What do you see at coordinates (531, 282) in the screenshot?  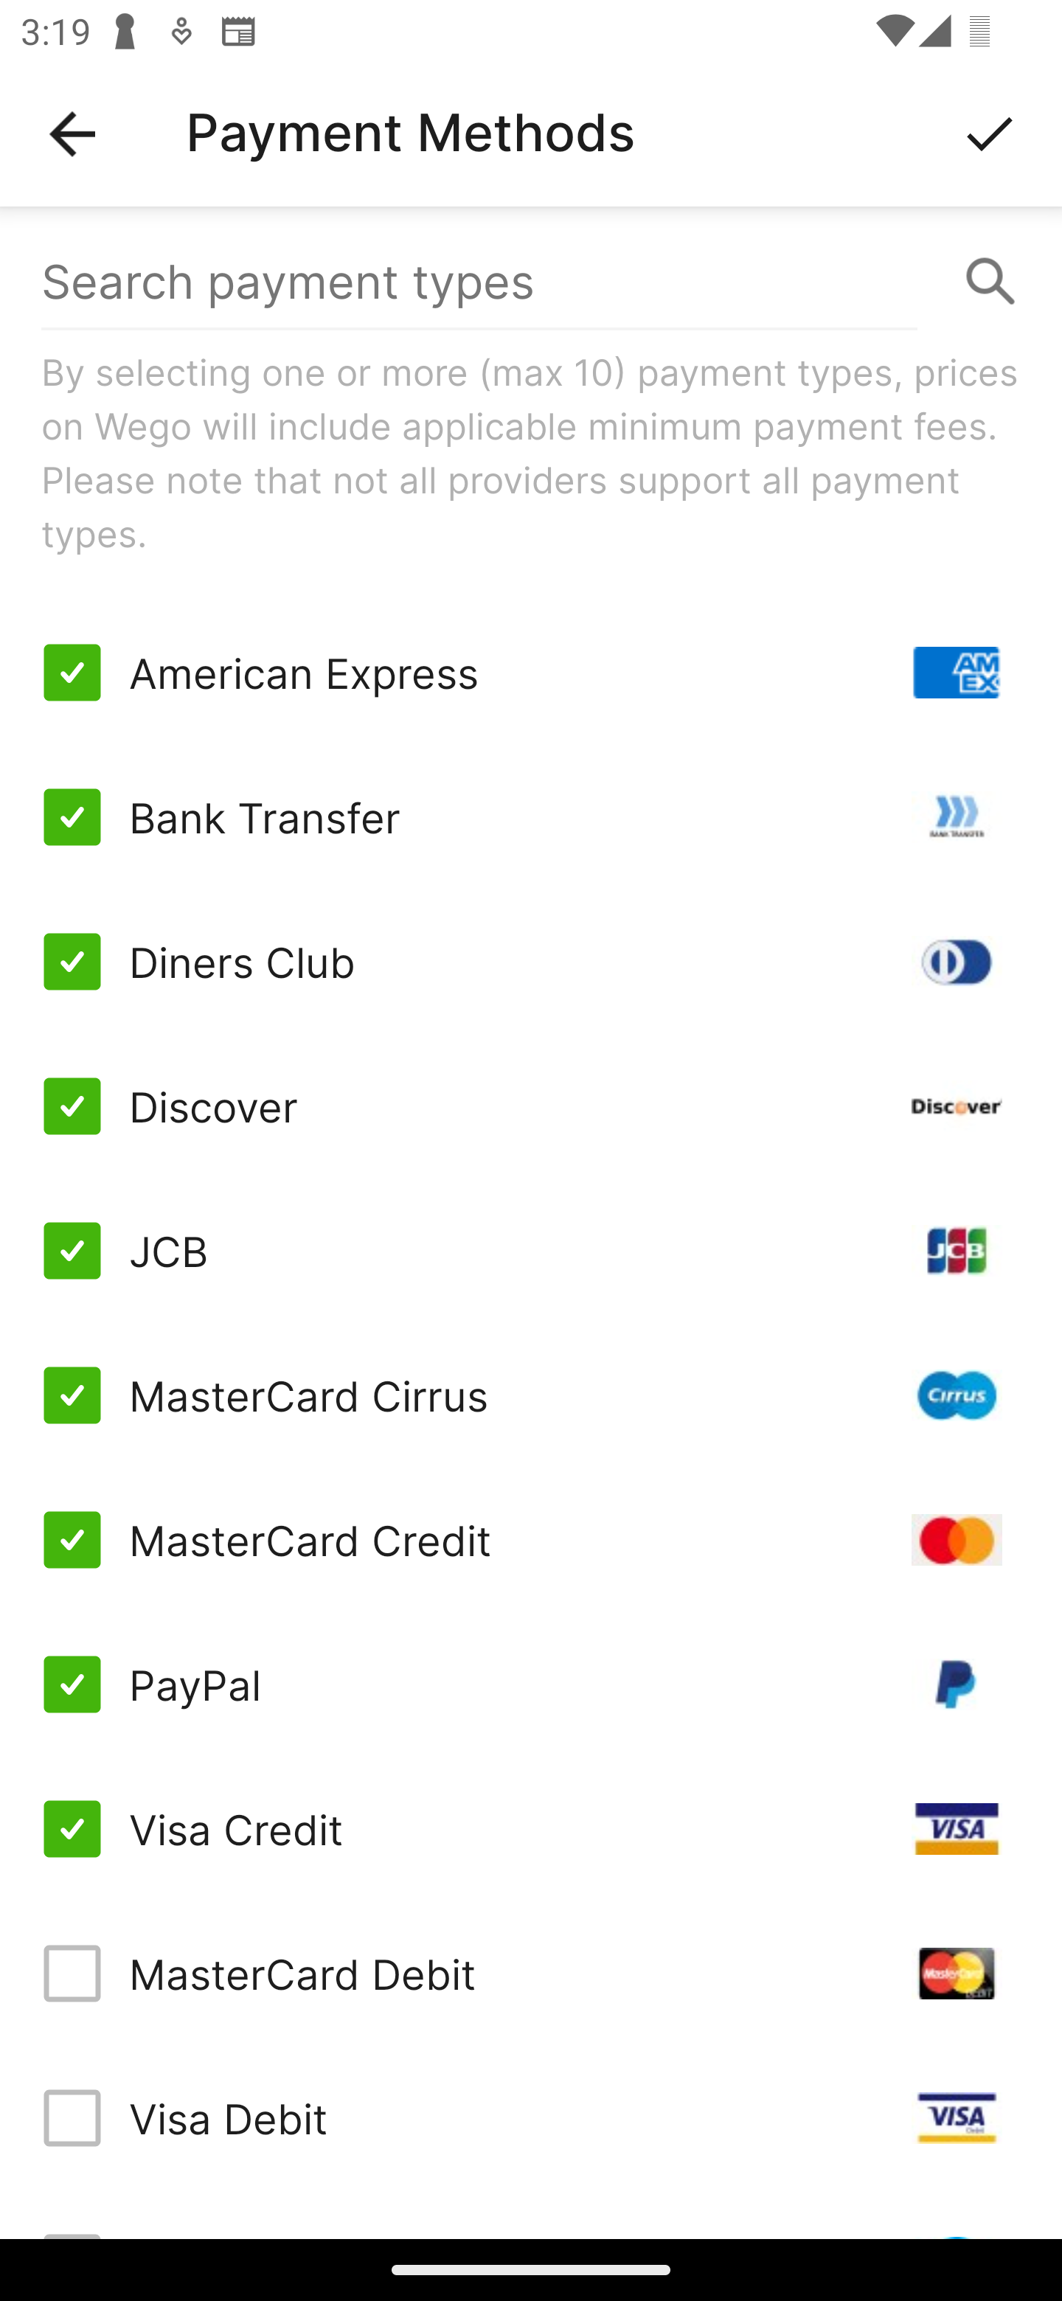 I see `Search payment types ` at bounding box center [531, 282].